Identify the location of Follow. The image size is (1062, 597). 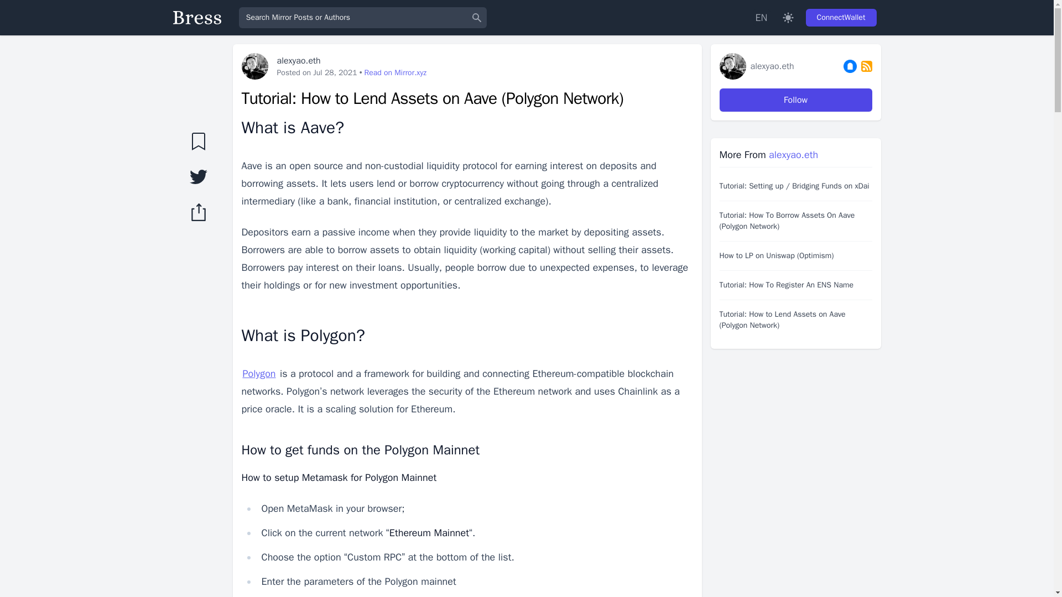
(795, 99).